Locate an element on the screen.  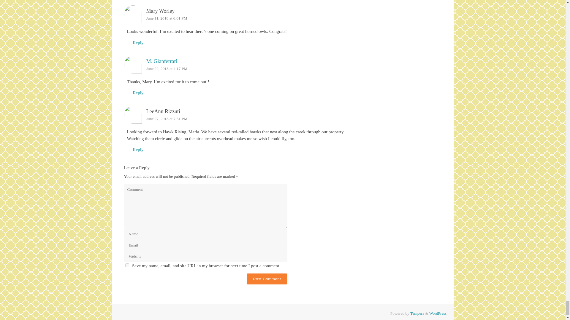
Post Comment is located at coordinates (267, 279).